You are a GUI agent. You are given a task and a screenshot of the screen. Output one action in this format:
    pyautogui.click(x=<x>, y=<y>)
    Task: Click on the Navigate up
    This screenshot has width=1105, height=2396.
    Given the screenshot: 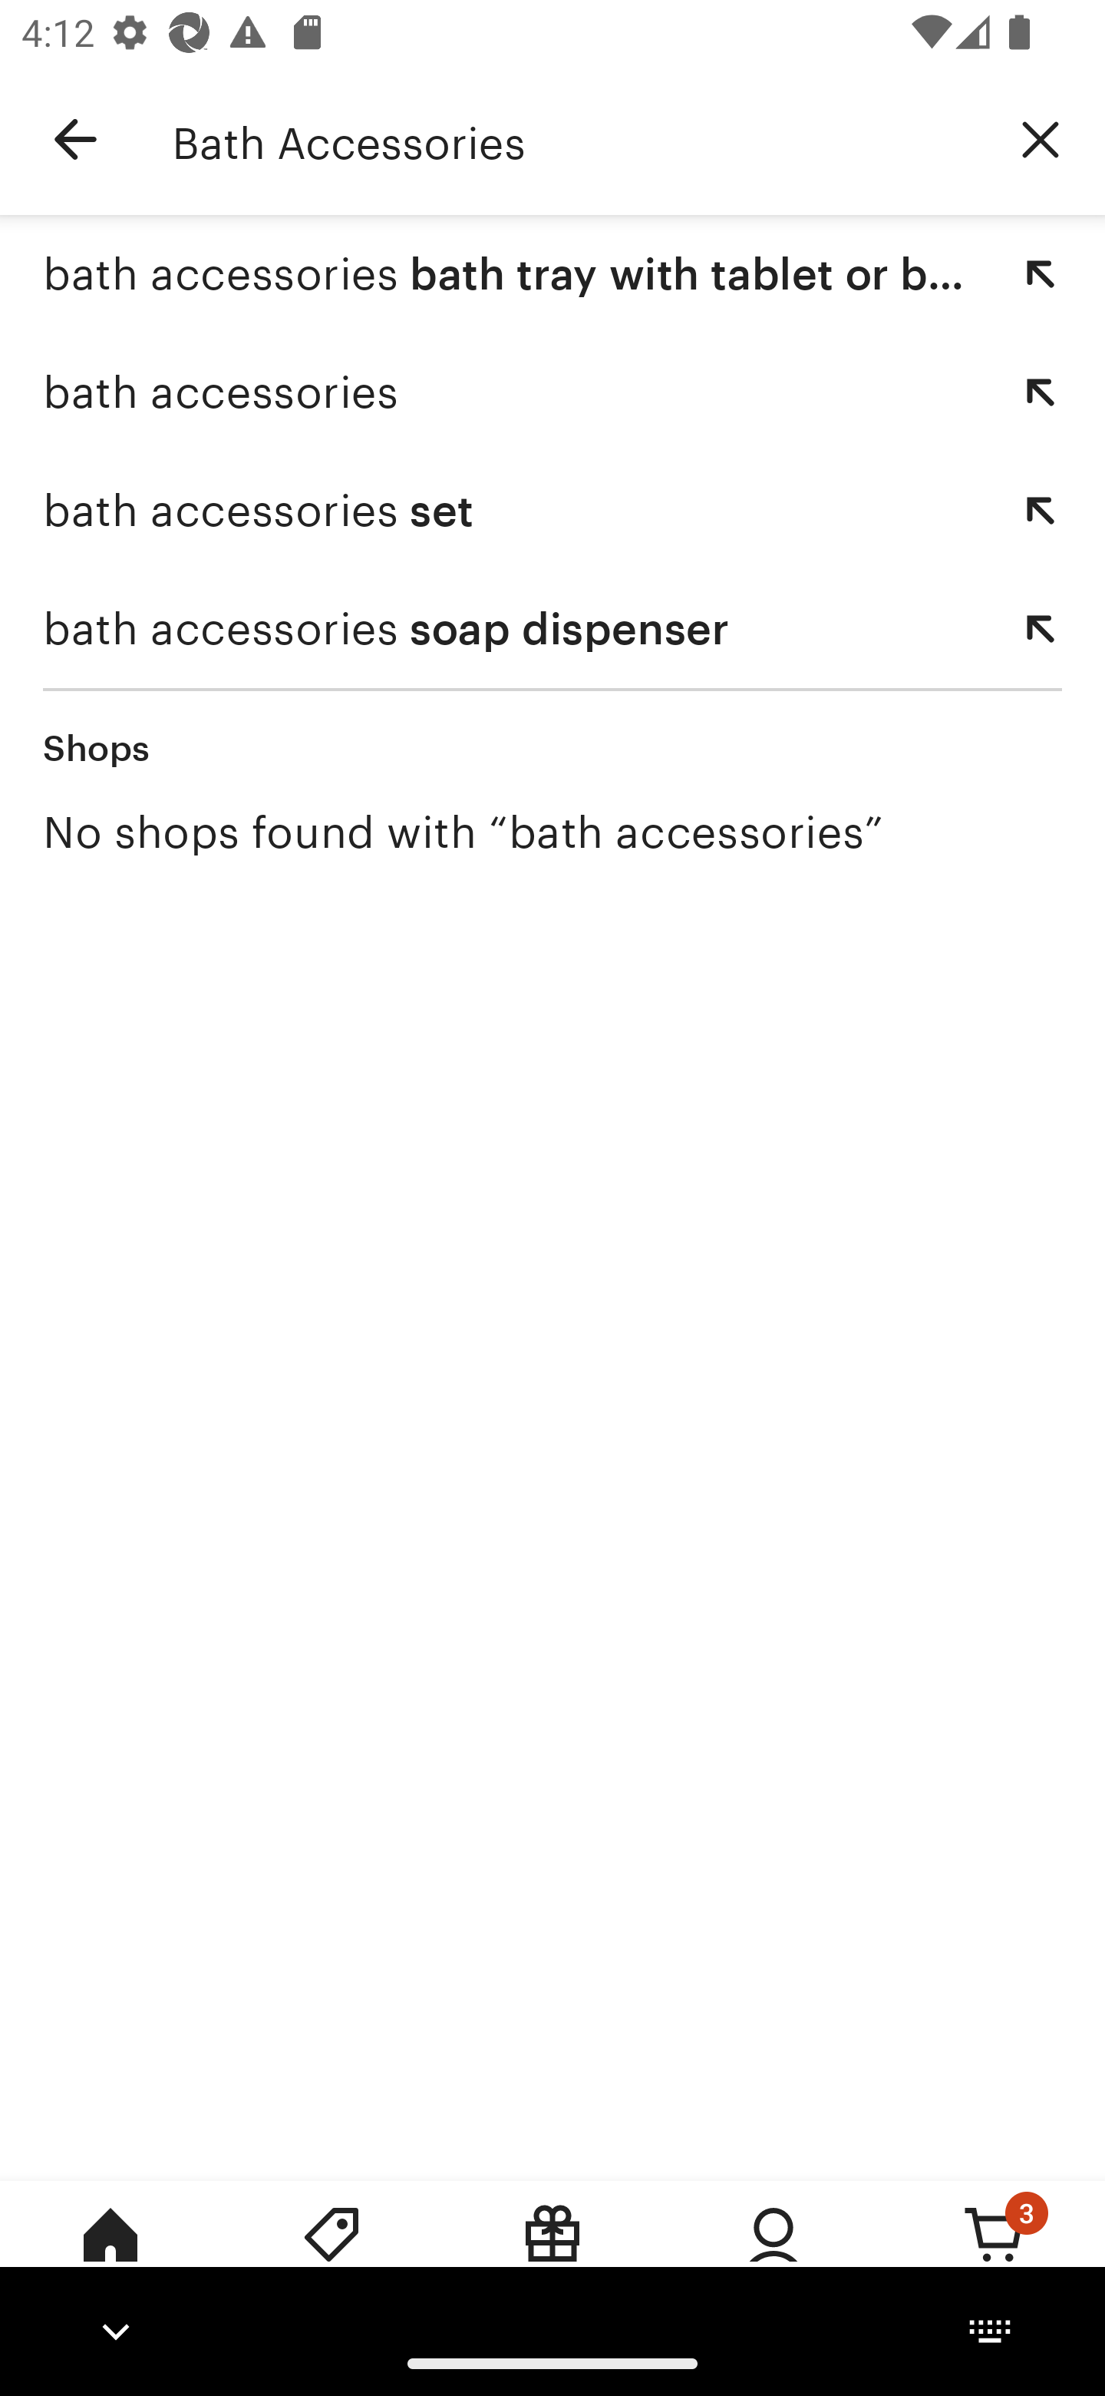 What is the action you would take?
    pyautogui.click(x=75, y=140)
    